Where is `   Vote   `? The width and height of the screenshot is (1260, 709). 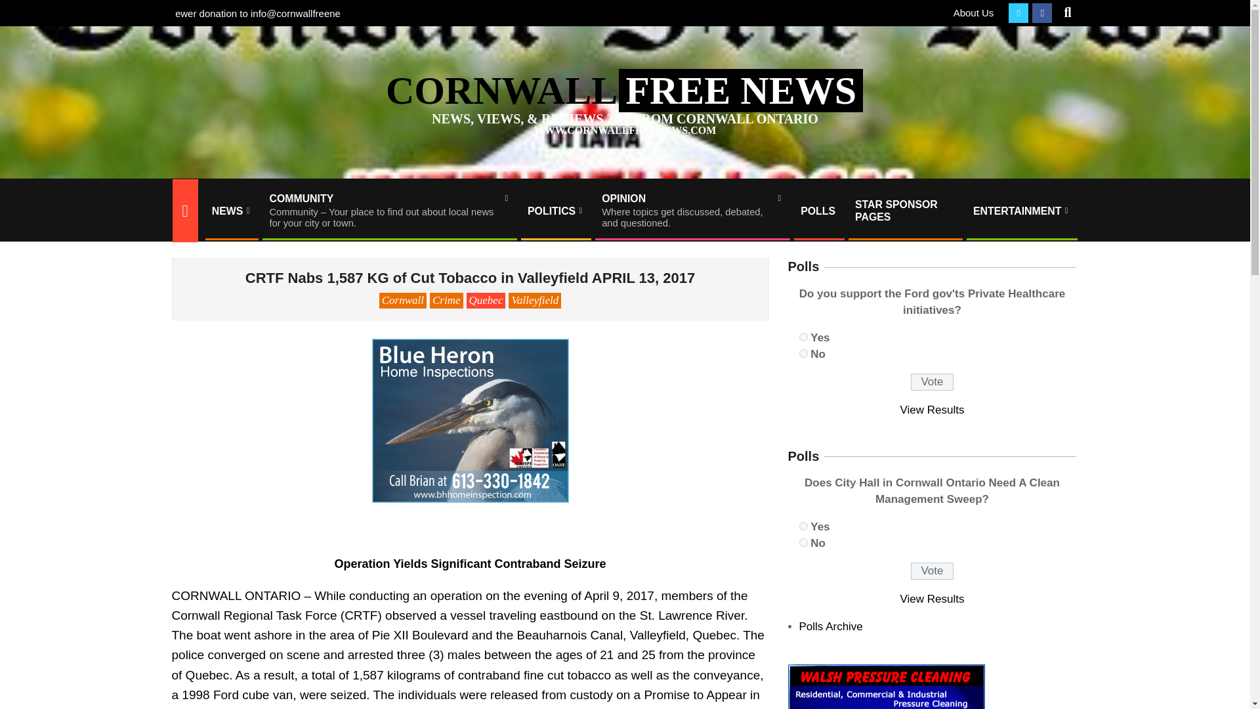    Vote    is located at coordinates (932, 382).